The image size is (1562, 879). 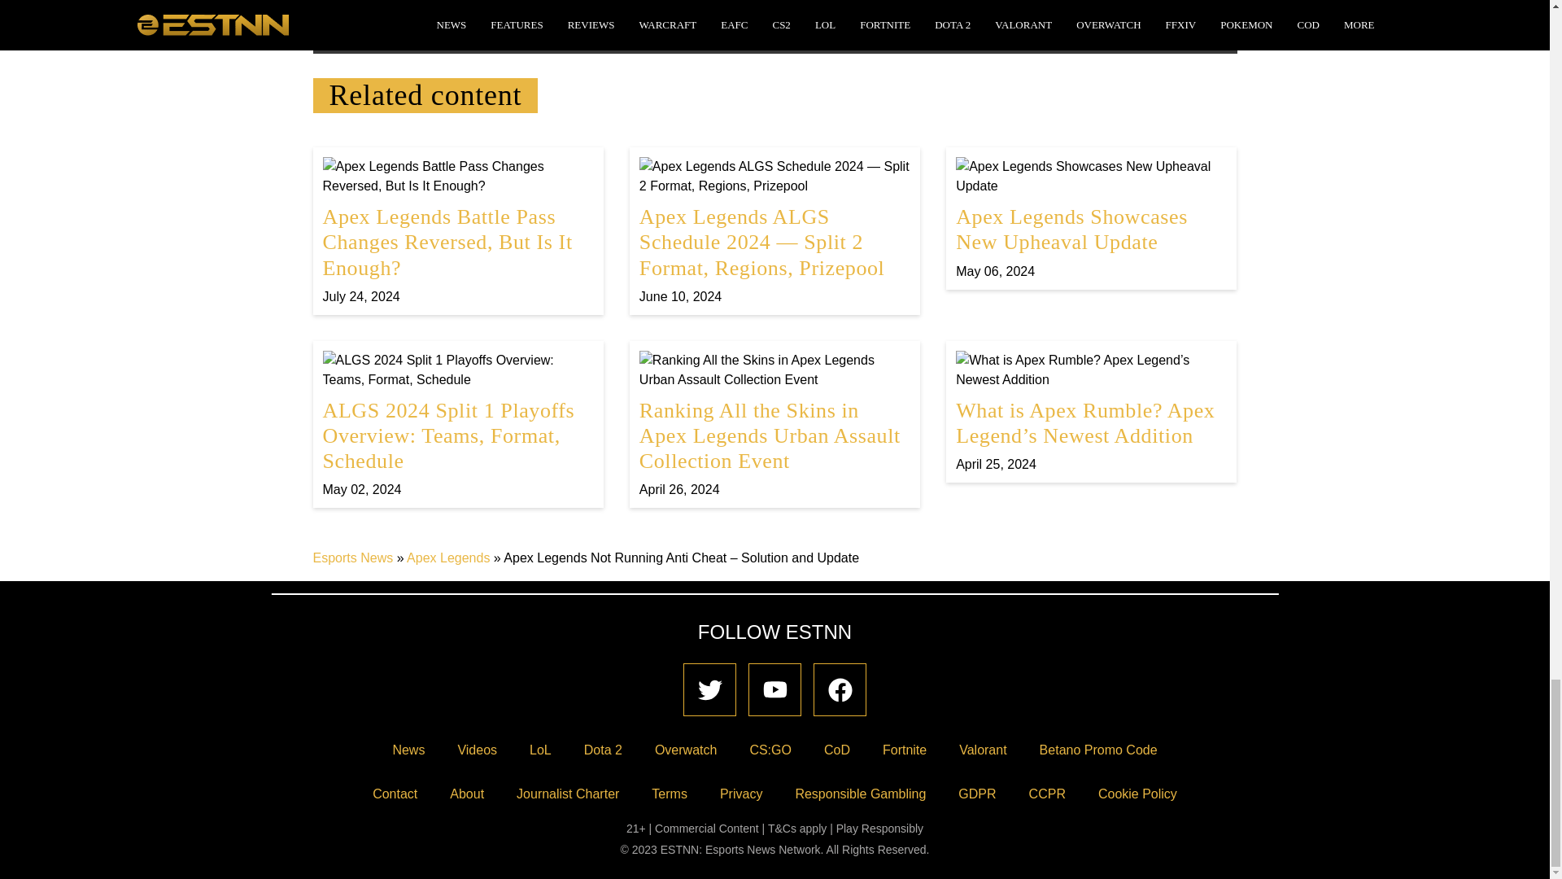 What do you see at coordinates (457, 425) in the screenshot?
I see `ALGS 2024 Split 1 Playoffs Overview: Teams, Format, Schedule` at bounding box center [457, 425].